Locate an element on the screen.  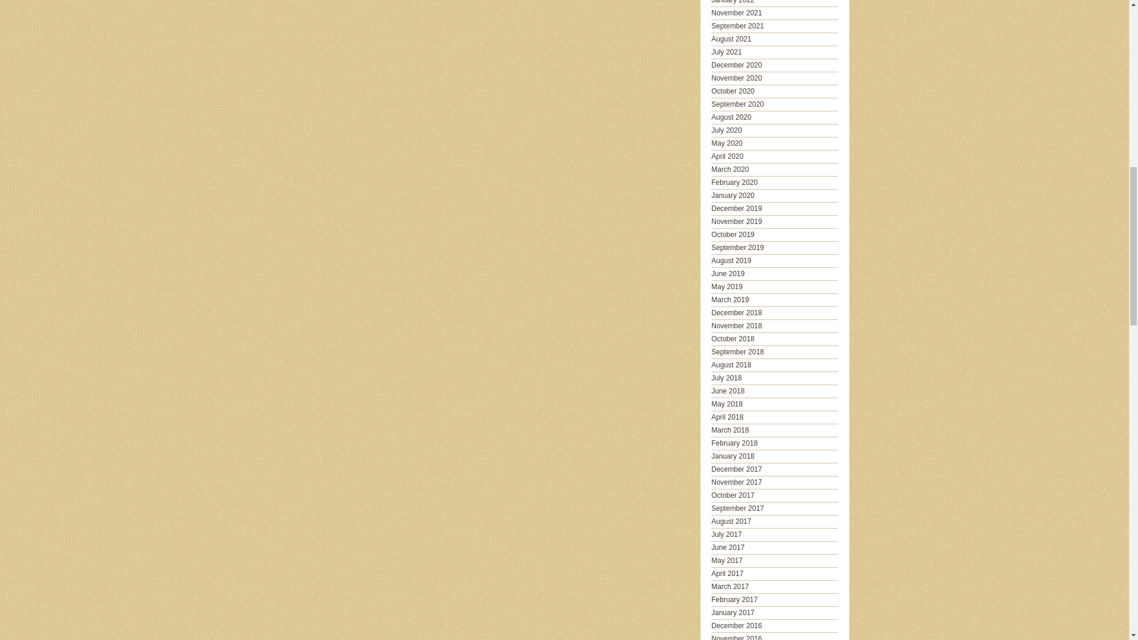
April 2020 is located at coordinates (727, 156).